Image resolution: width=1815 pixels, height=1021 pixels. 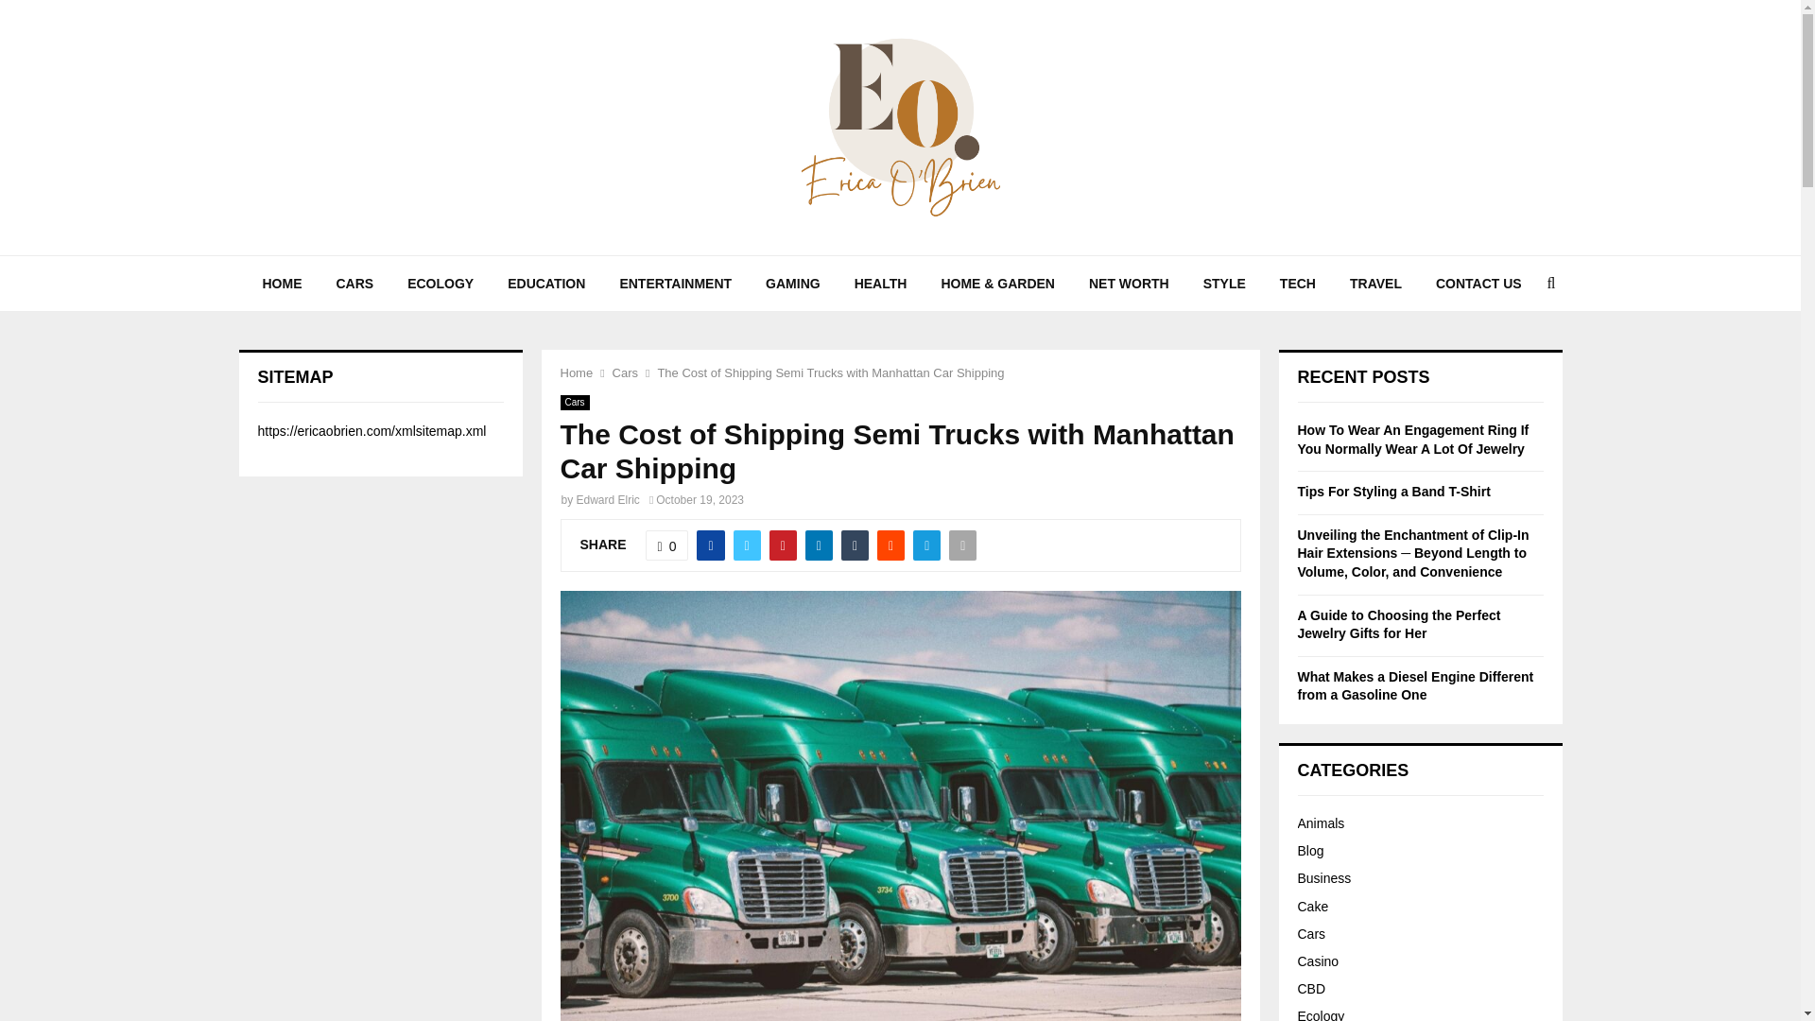 I want to click on STYLE, so click(x=1225, y=284).